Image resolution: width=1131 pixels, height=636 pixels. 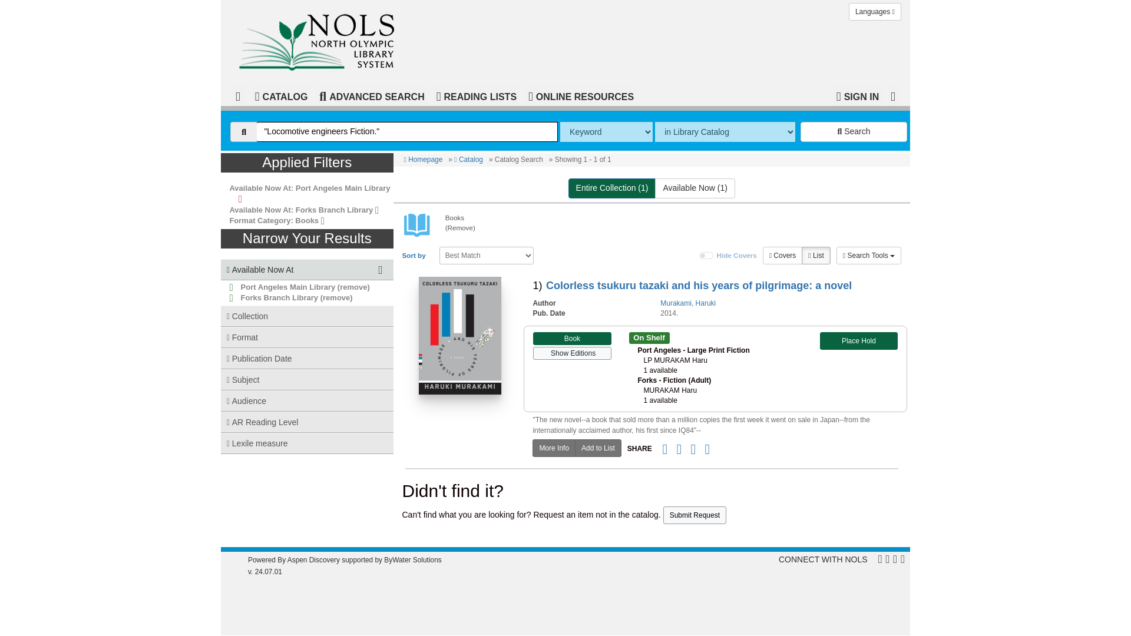 I want to click on "Locomotive engineers Fiction.", so click(x=406, y=132).